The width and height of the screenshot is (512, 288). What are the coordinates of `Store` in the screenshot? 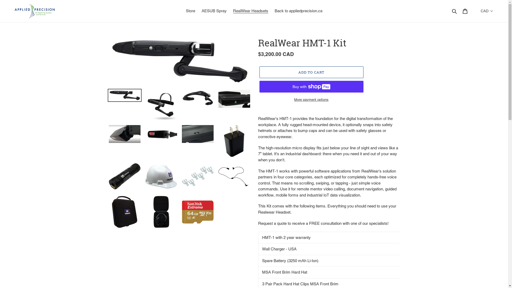 It's located at (190, 11).